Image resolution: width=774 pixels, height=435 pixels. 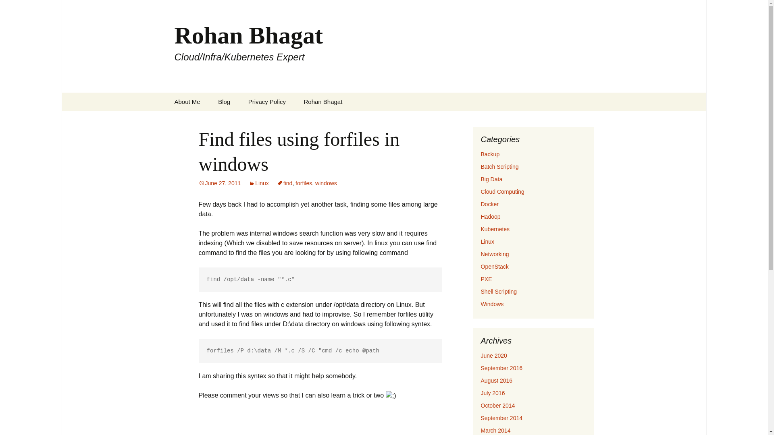 What do you see at coordinates (304, 183) in the screenshot?
I see `forfiles` at bounding box center [304, 183].